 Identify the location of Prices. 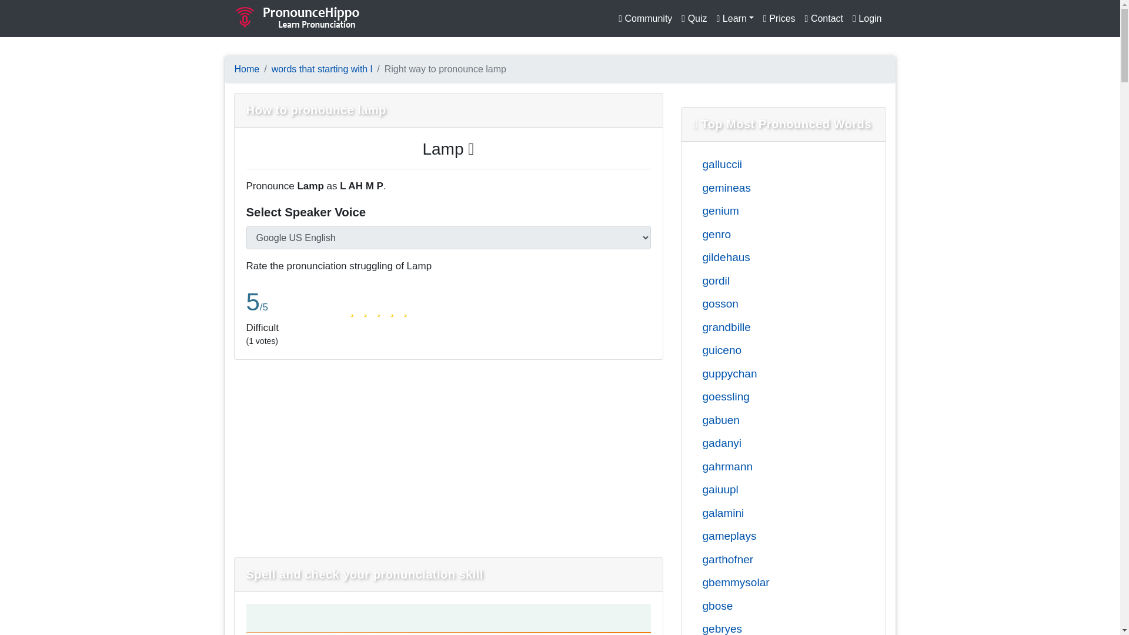
(780, 18).